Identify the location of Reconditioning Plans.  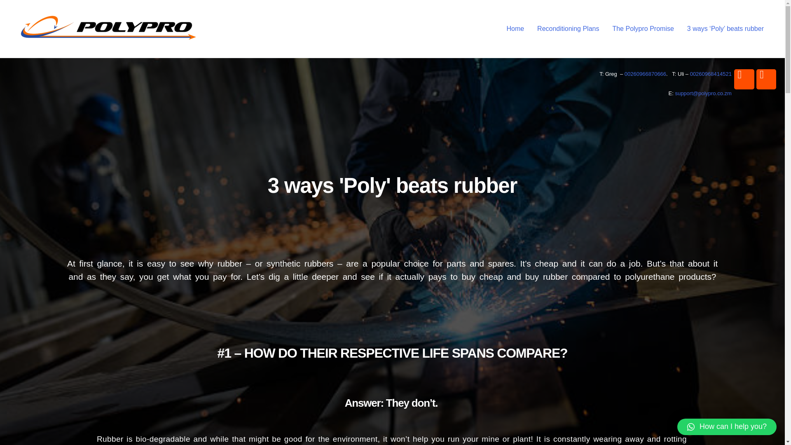
(568, 28).